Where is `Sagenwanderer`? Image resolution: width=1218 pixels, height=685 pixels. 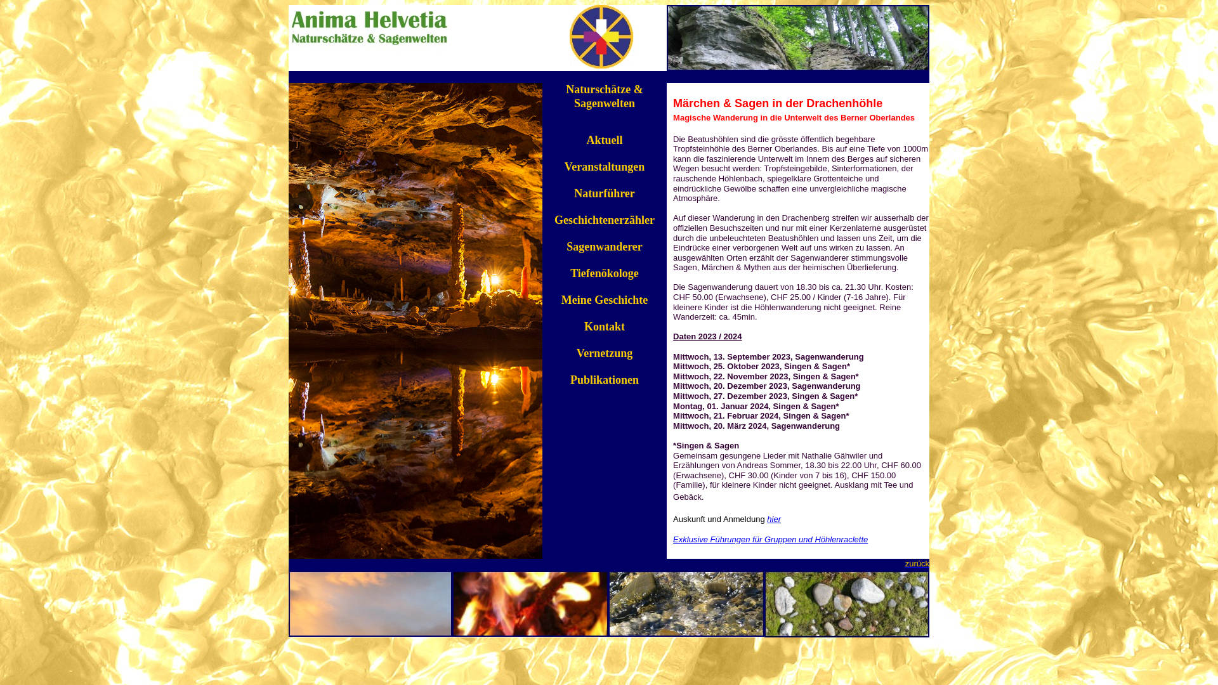
Sagenwanderer is located at coordinates (605, 247).